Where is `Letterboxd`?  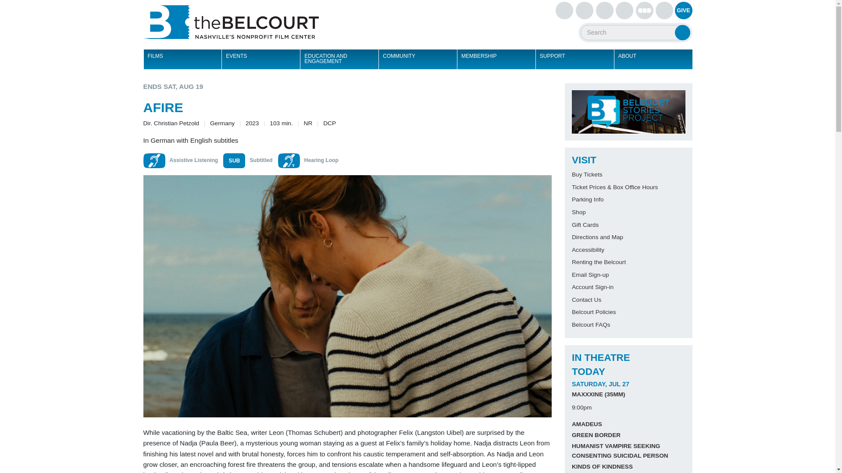 Letterboxd is located at coordinates (644, 11).